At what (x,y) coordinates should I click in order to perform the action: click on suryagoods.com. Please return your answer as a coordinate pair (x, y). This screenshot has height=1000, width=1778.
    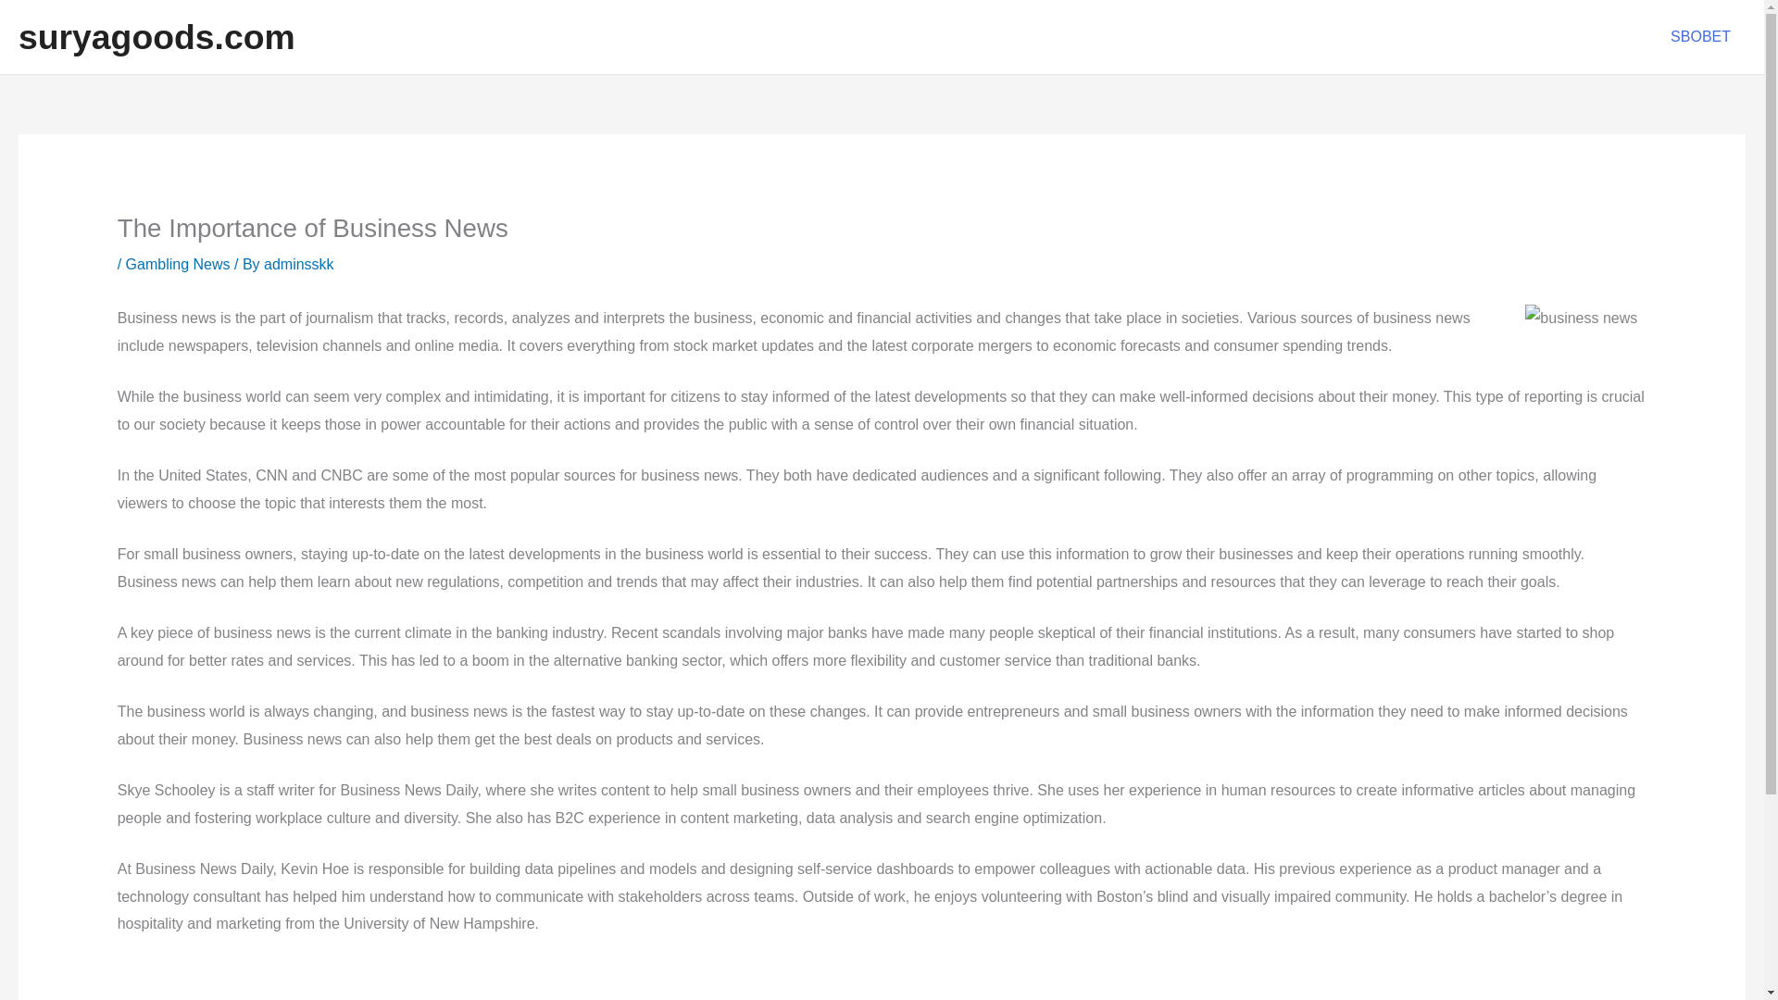
    Looking at the image, I should click on (156, 37).